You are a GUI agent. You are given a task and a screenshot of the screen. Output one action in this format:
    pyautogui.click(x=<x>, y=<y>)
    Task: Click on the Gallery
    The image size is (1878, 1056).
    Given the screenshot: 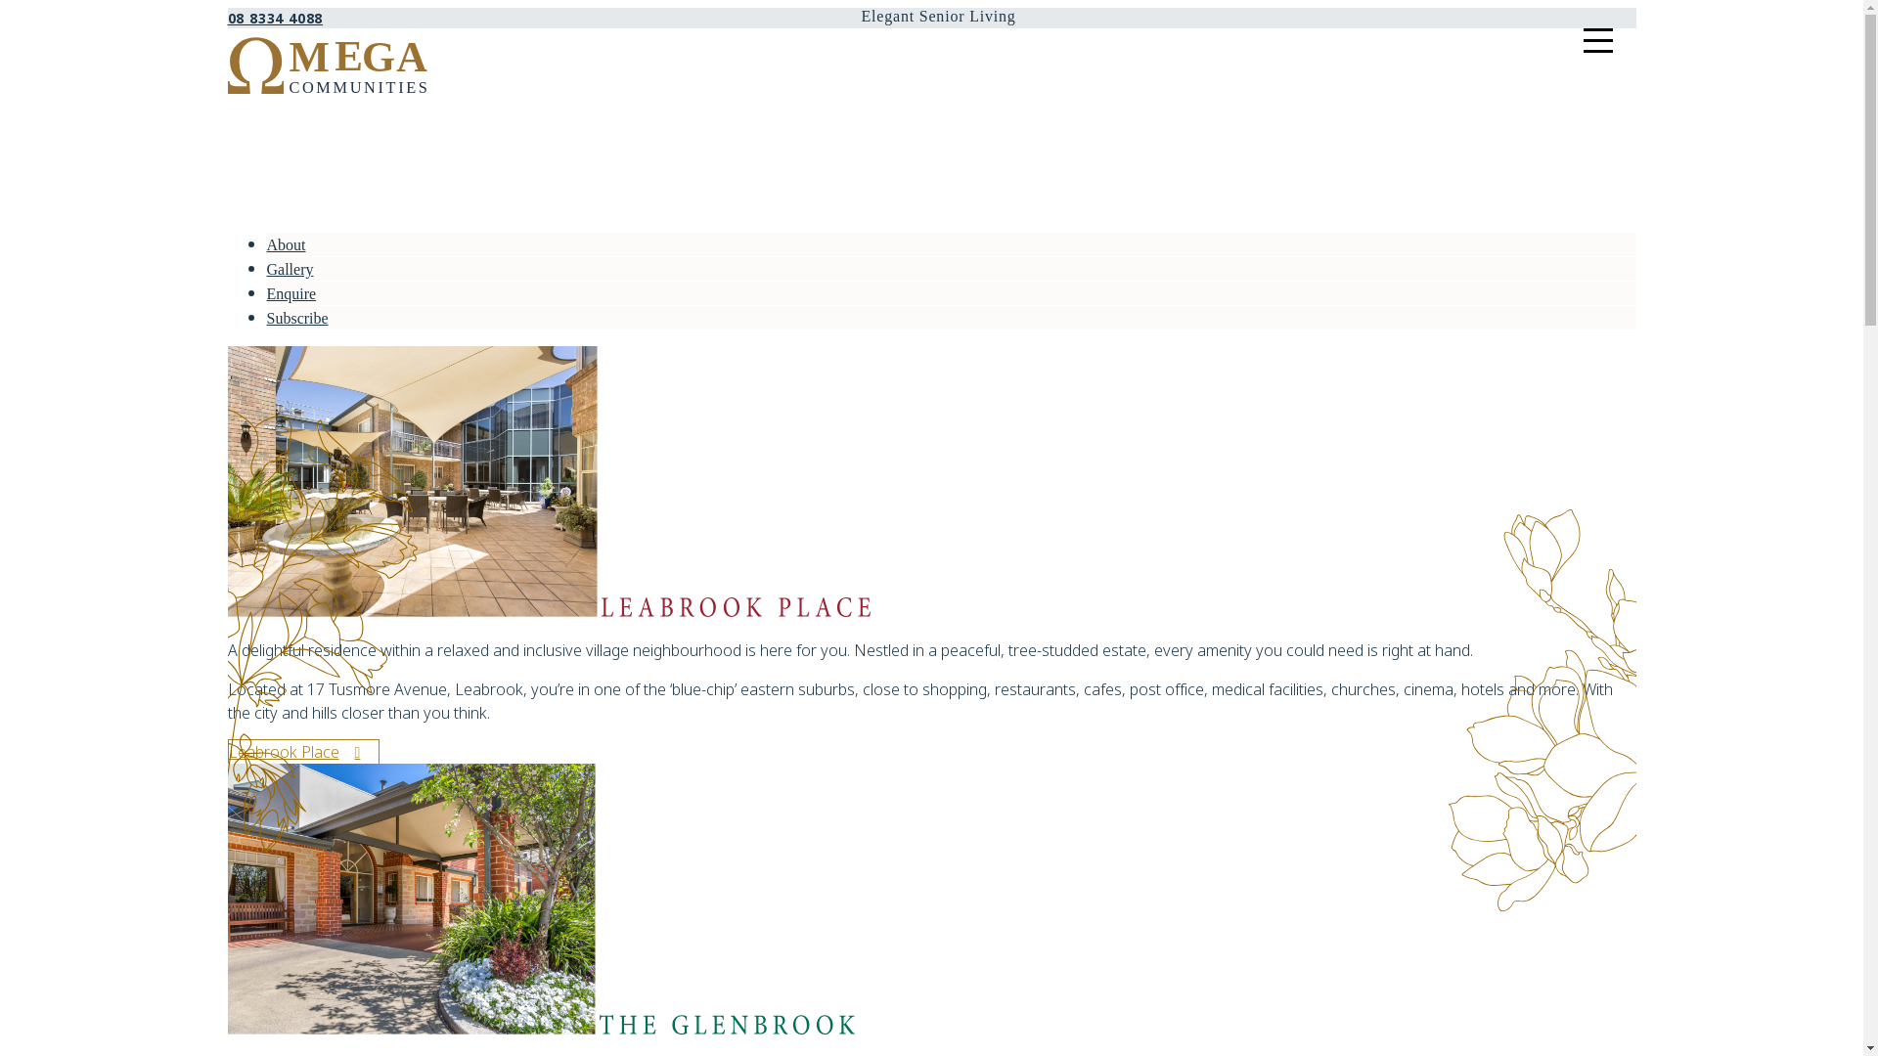 What is the action you would take?
    pyautogui.click(x=290, y=270)
    